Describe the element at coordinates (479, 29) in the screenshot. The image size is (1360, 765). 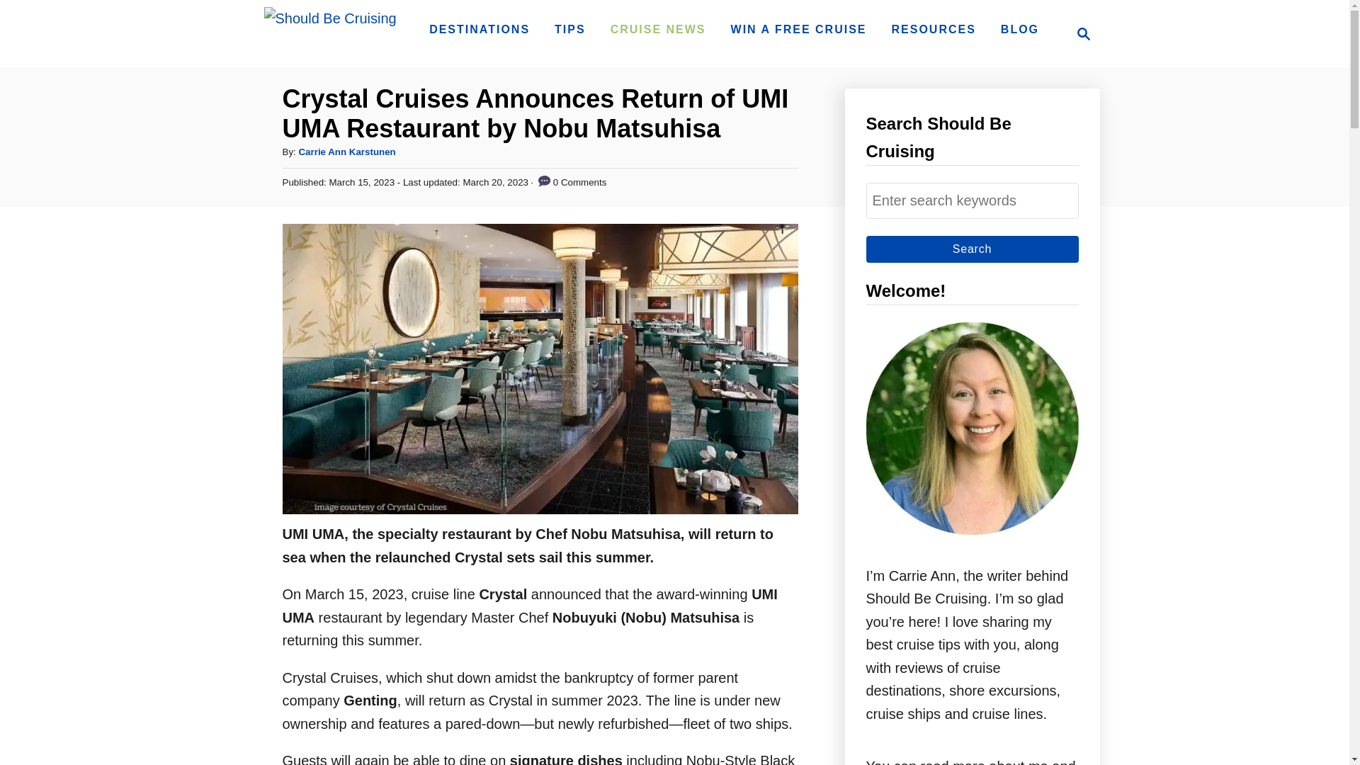
I see `TIPS` at that location.